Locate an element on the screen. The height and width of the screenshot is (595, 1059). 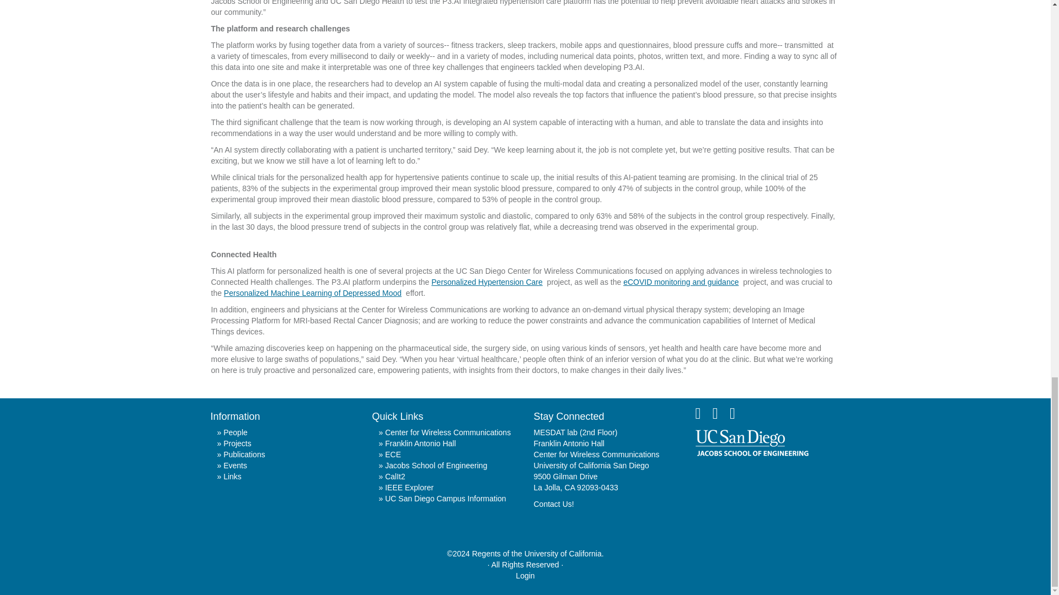
People is located at coordinates (232, 432).